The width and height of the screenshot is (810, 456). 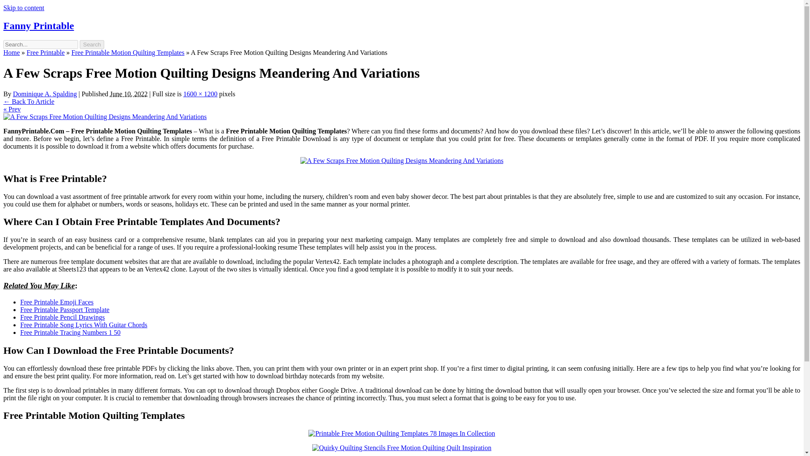 What do you see at coordinates (70, 332) in the screenshot?
I see `Free Printable Tracing Numbers 1 50` at bounding box center [70, 332].